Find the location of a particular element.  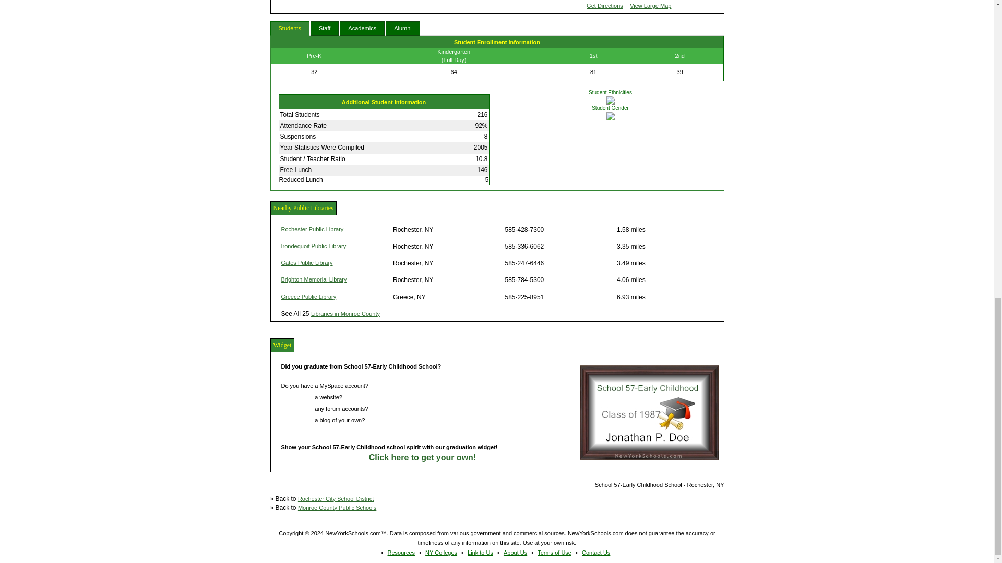

View Large Map is located at coordinates (650, 6).